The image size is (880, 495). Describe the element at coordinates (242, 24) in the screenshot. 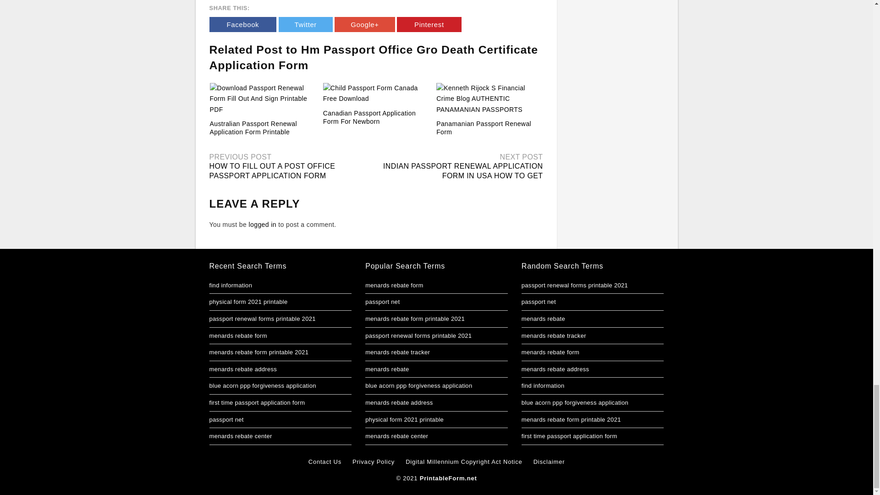

I see `Facebook` at that location.